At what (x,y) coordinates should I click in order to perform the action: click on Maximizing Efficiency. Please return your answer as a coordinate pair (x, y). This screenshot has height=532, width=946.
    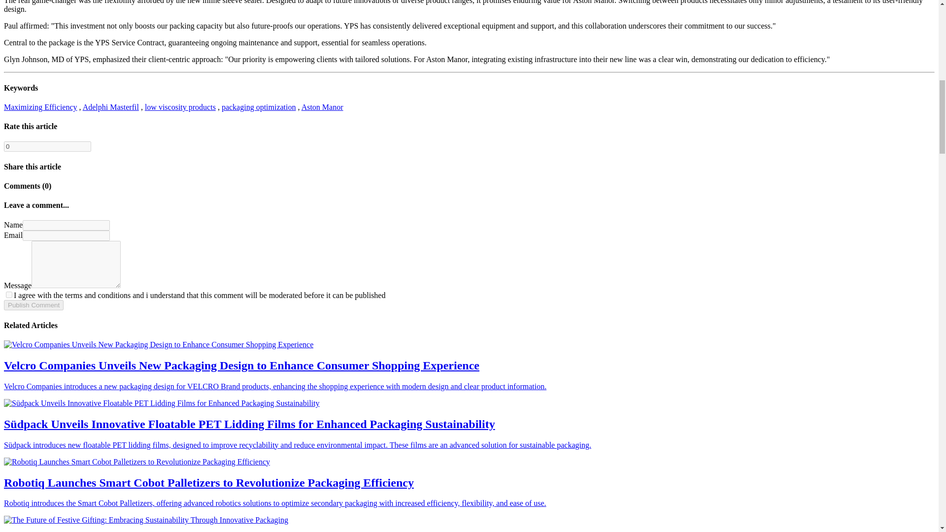
    Looking at the image, I should click on (40, 107).